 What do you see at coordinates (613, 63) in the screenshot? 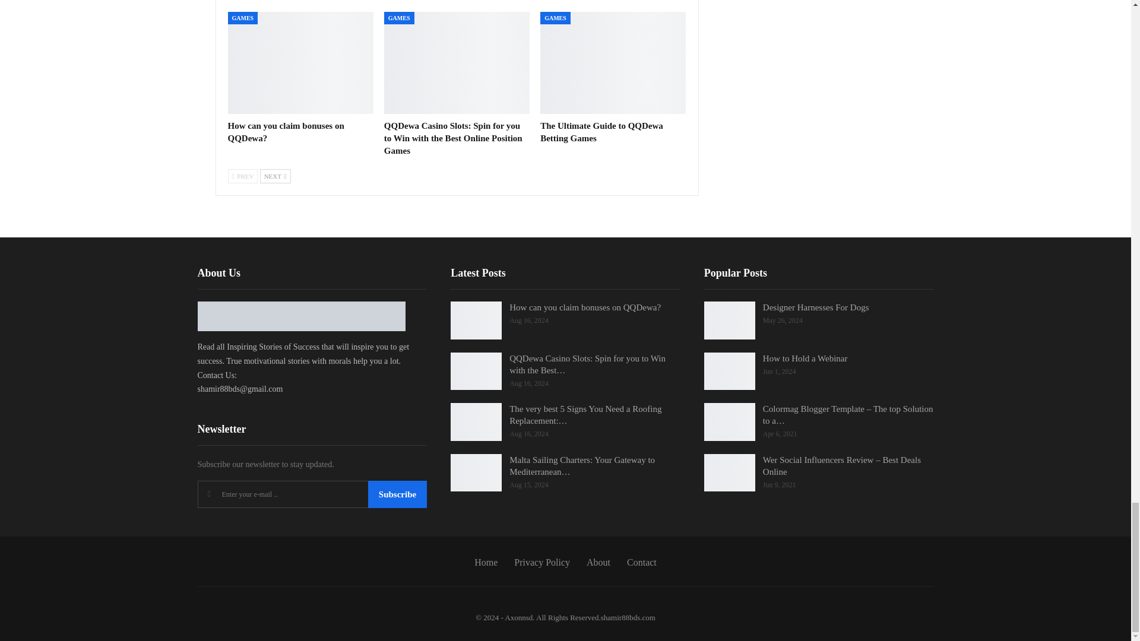
I see `The Ultimate Guide to QQDewa Betting Games` at bounding box center [613, 63].